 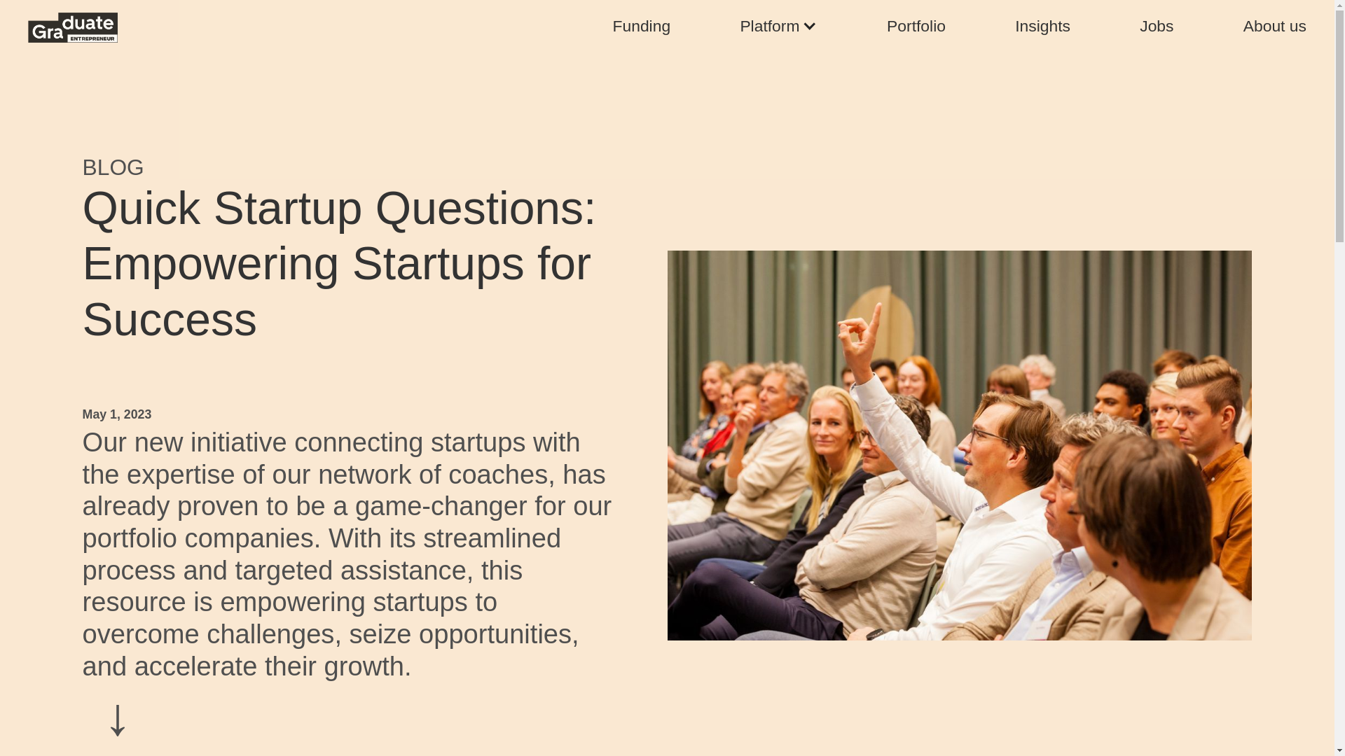 What do you see at coordinates (1156, 28) in the screenshot?
I see `Jobs` at bounding box center [1156, 28].